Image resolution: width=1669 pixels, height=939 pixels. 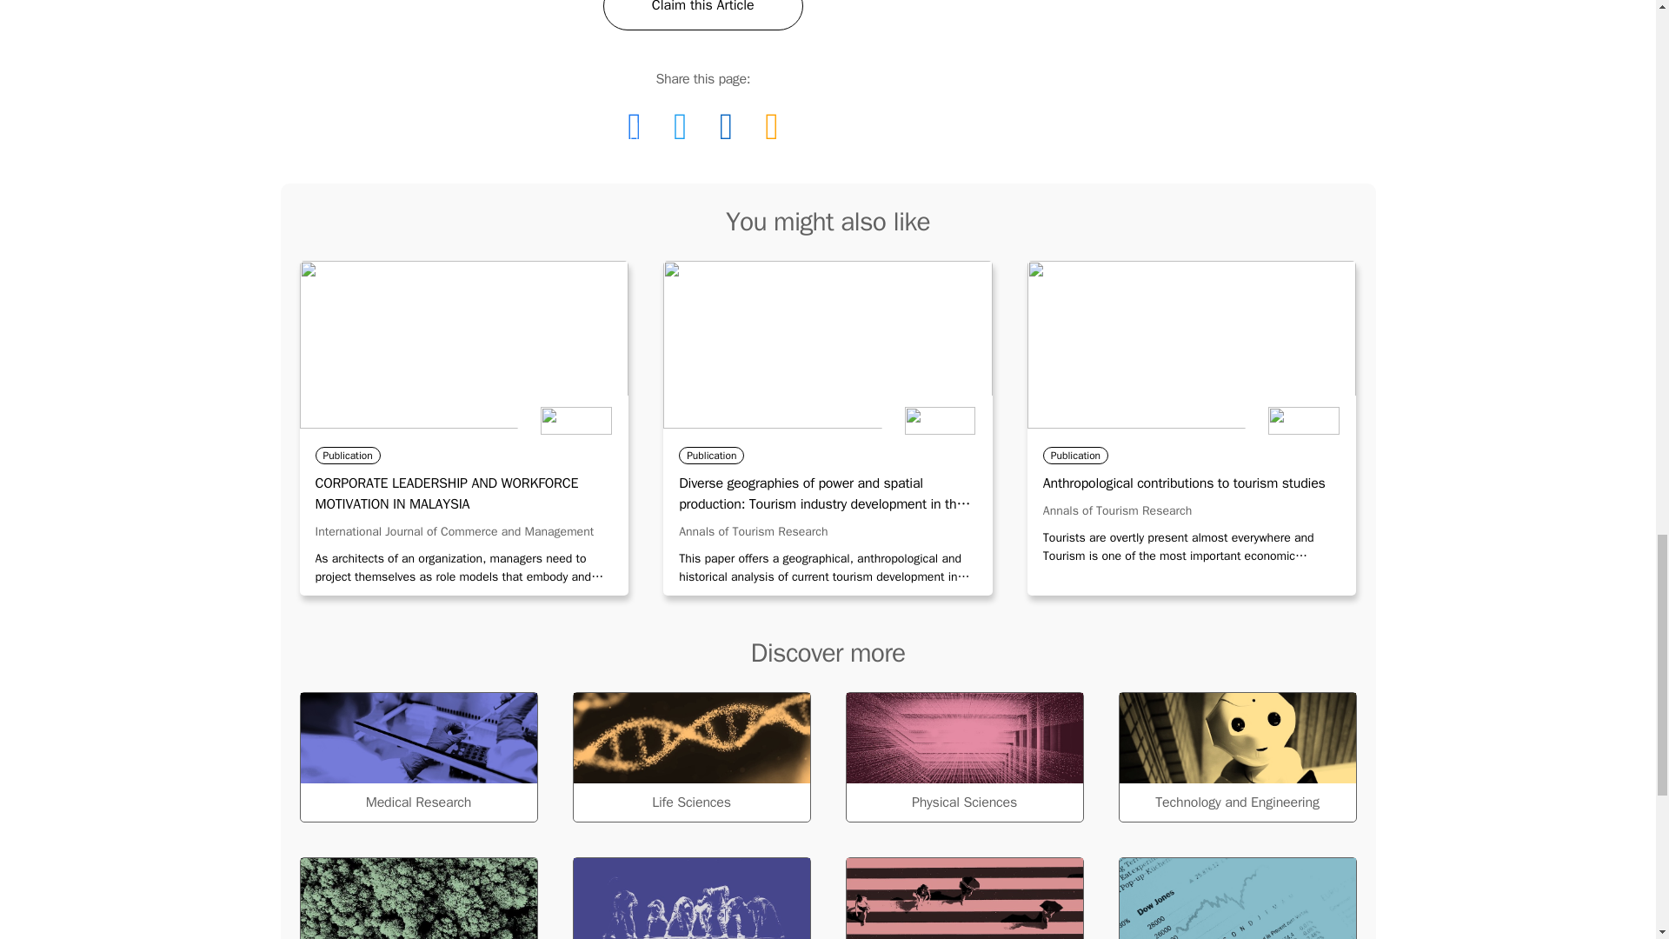 What do you see at coordinates (1193, 483) in the screenshot?
I see `Anthropological contributions to tourism studies` at bounding box center [1193, 483].